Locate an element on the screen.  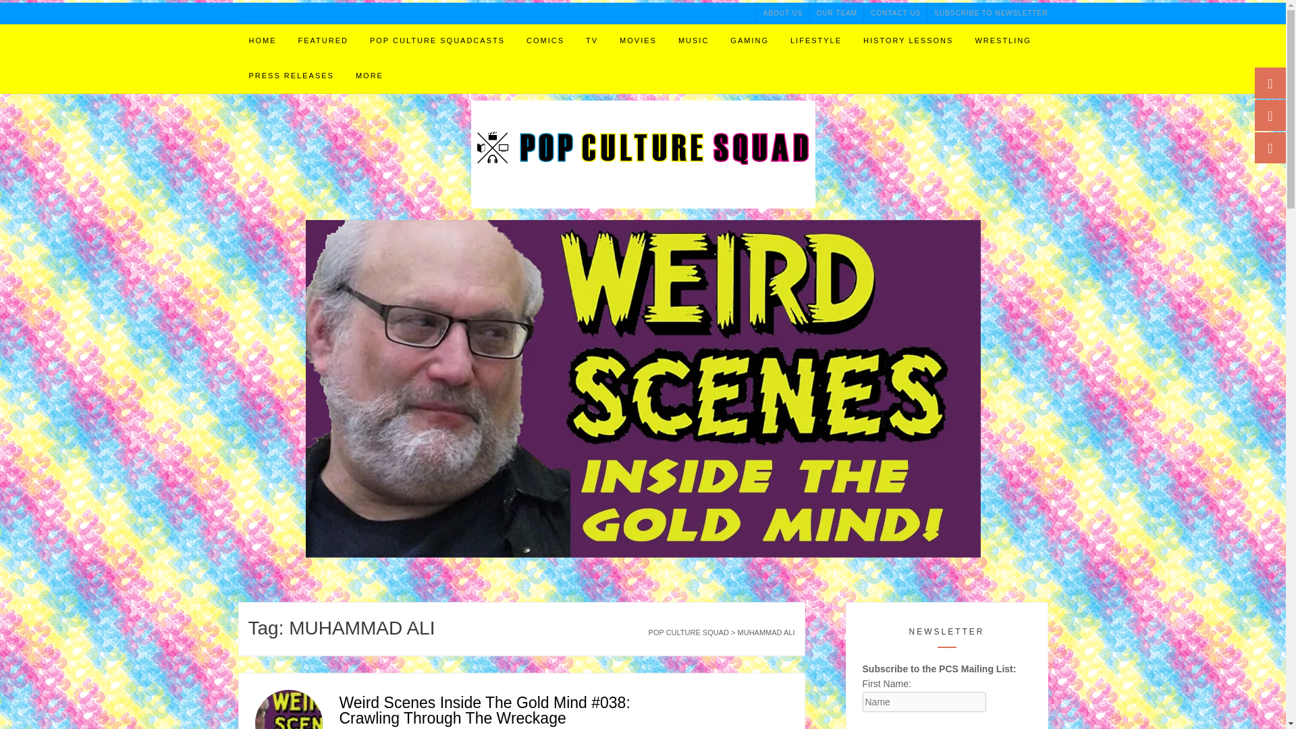
POP CULTURE SQUADCASTS is located at coordinates (437, 41).